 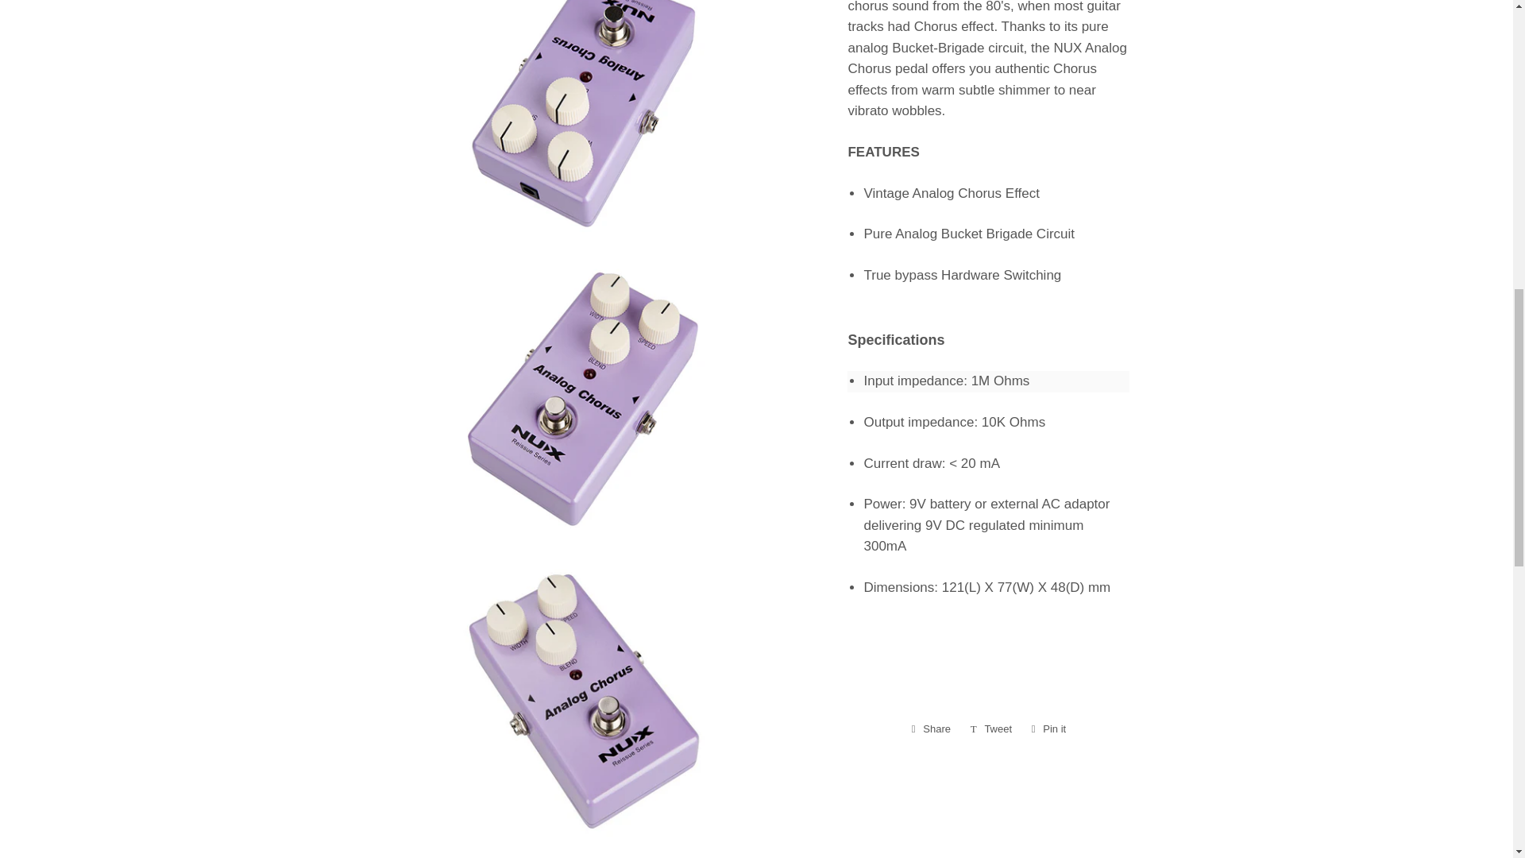 What do you see at coordinates (991, 729) in the screenshot?
I see `Tweet on Twitter` at bounding box center [991, 729].